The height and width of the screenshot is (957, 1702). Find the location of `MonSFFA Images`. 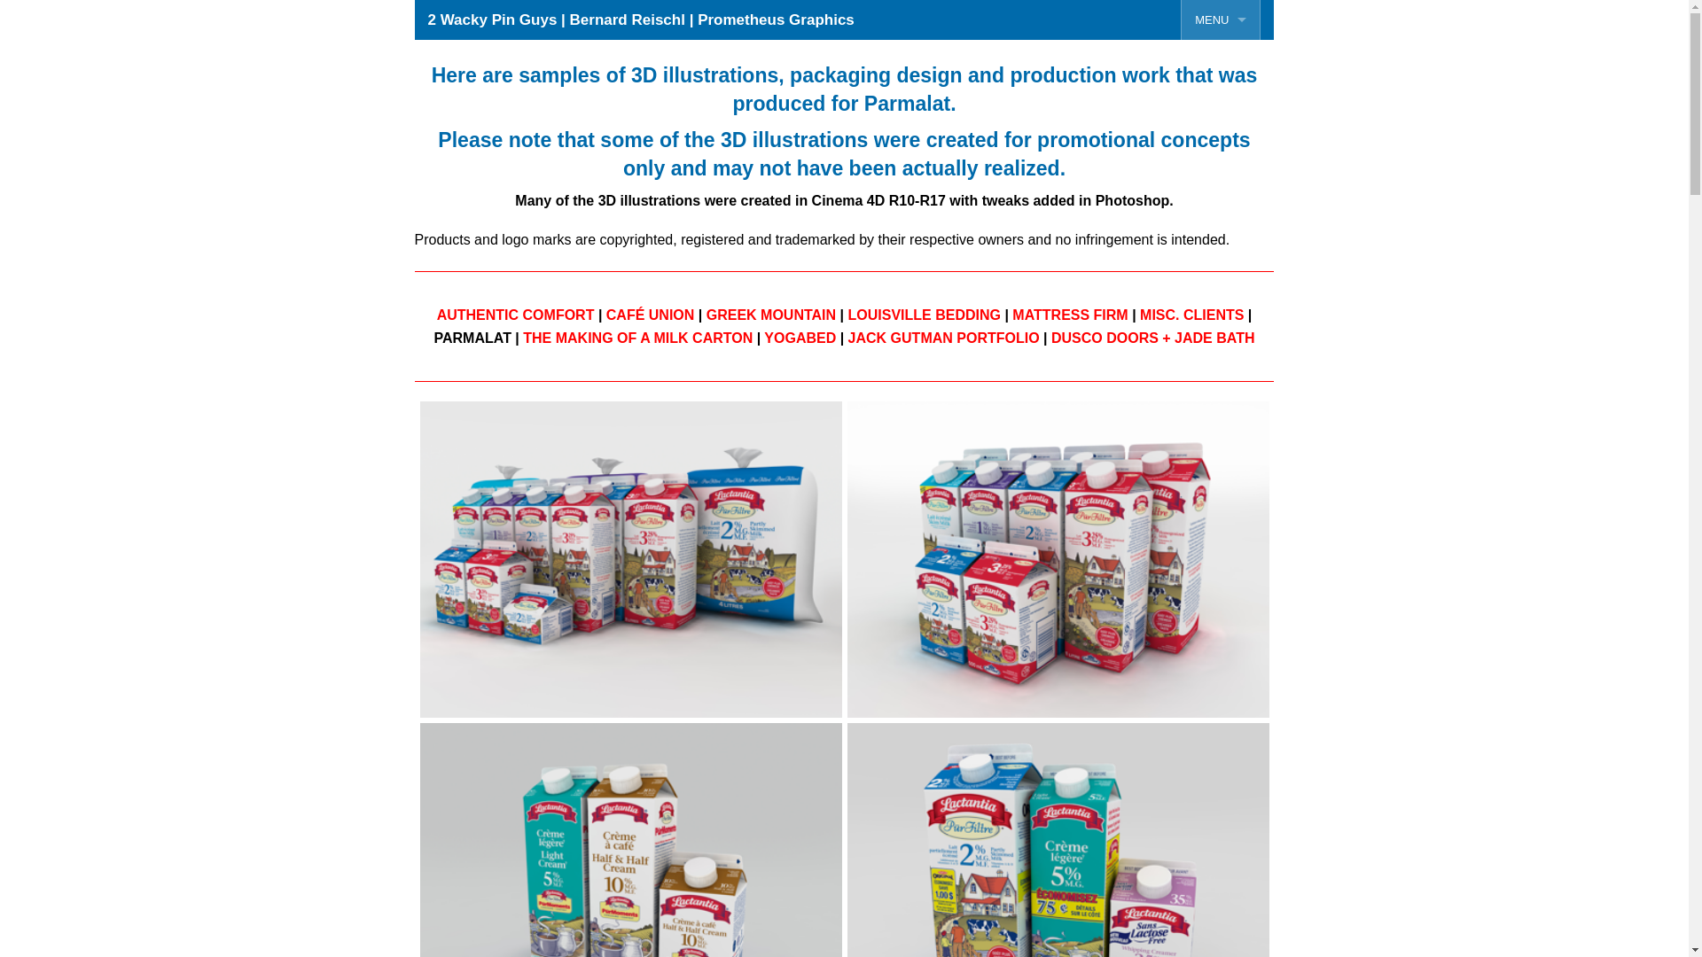

MonSFFA Images is located at coordinates (1143, 179).